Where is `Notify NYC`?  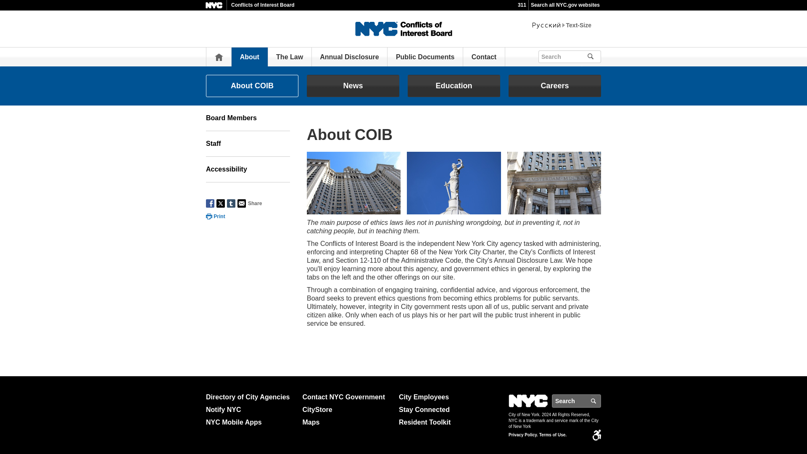
Notify NYC is located at coordinates (251, 410).